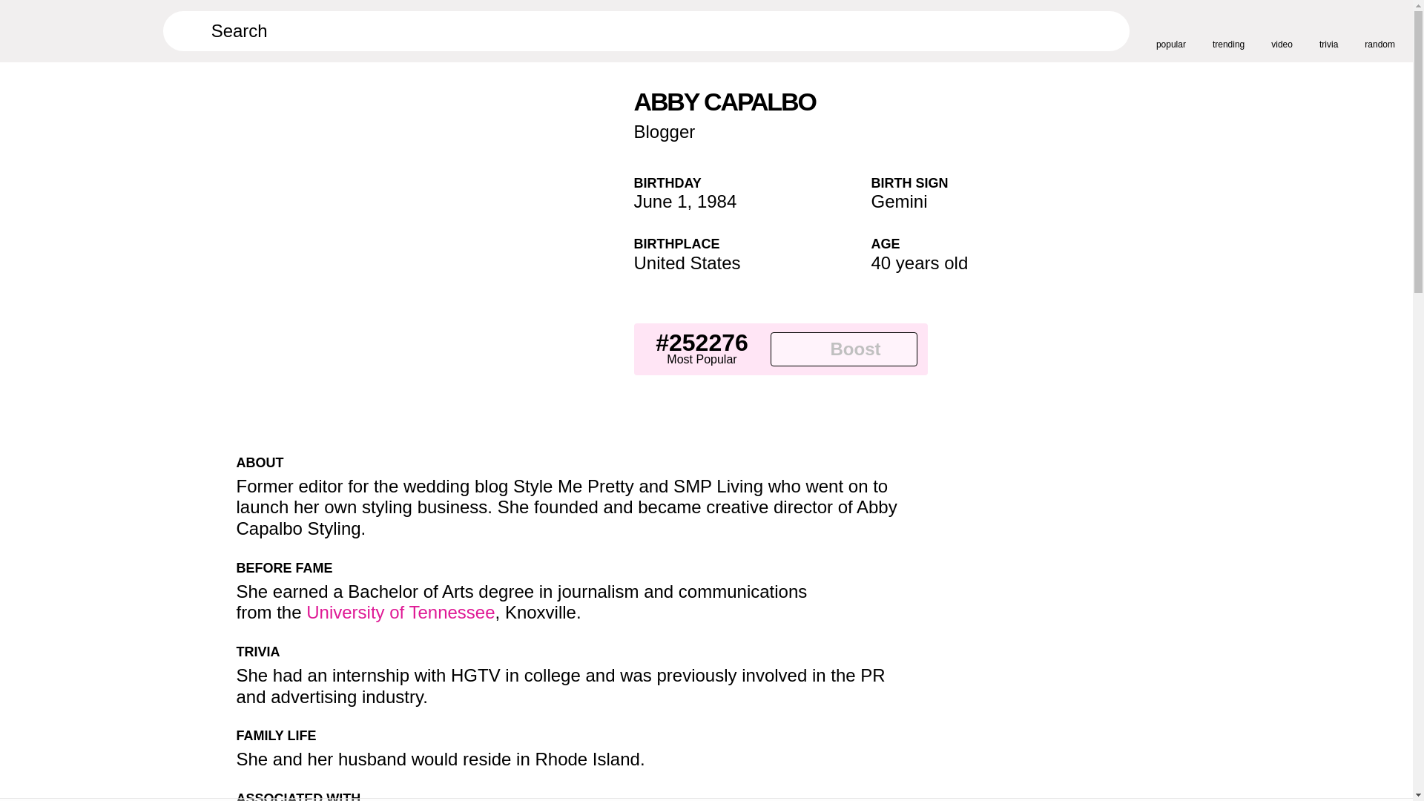  I want to click on United States, so click(687, 263).